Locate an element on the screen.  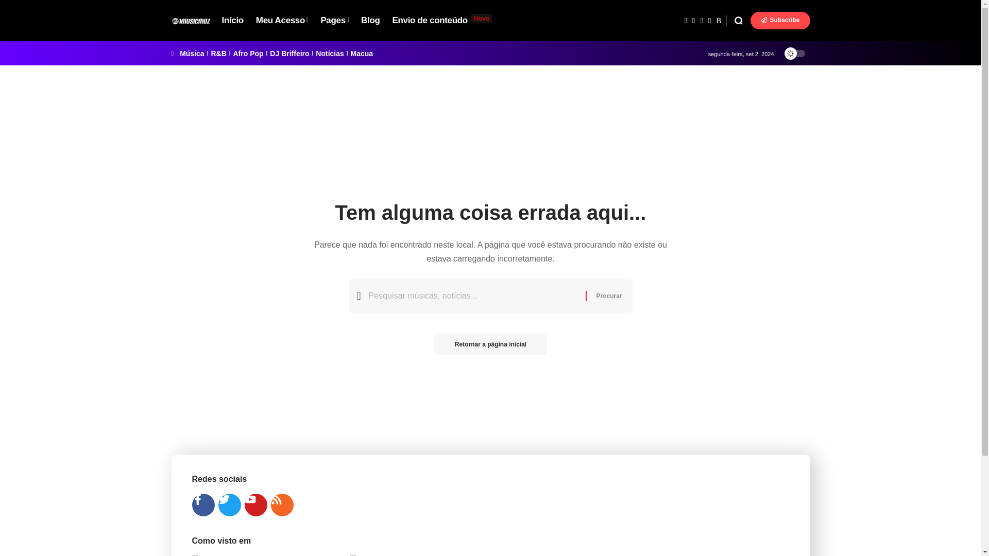
Subscribe is located at coordinates (780, 21).